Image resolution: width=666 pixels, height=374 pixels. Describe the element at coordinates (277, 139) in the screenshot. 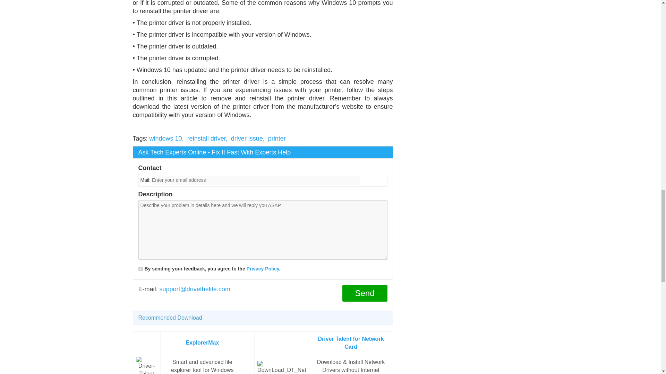

I see `printer` at that location.